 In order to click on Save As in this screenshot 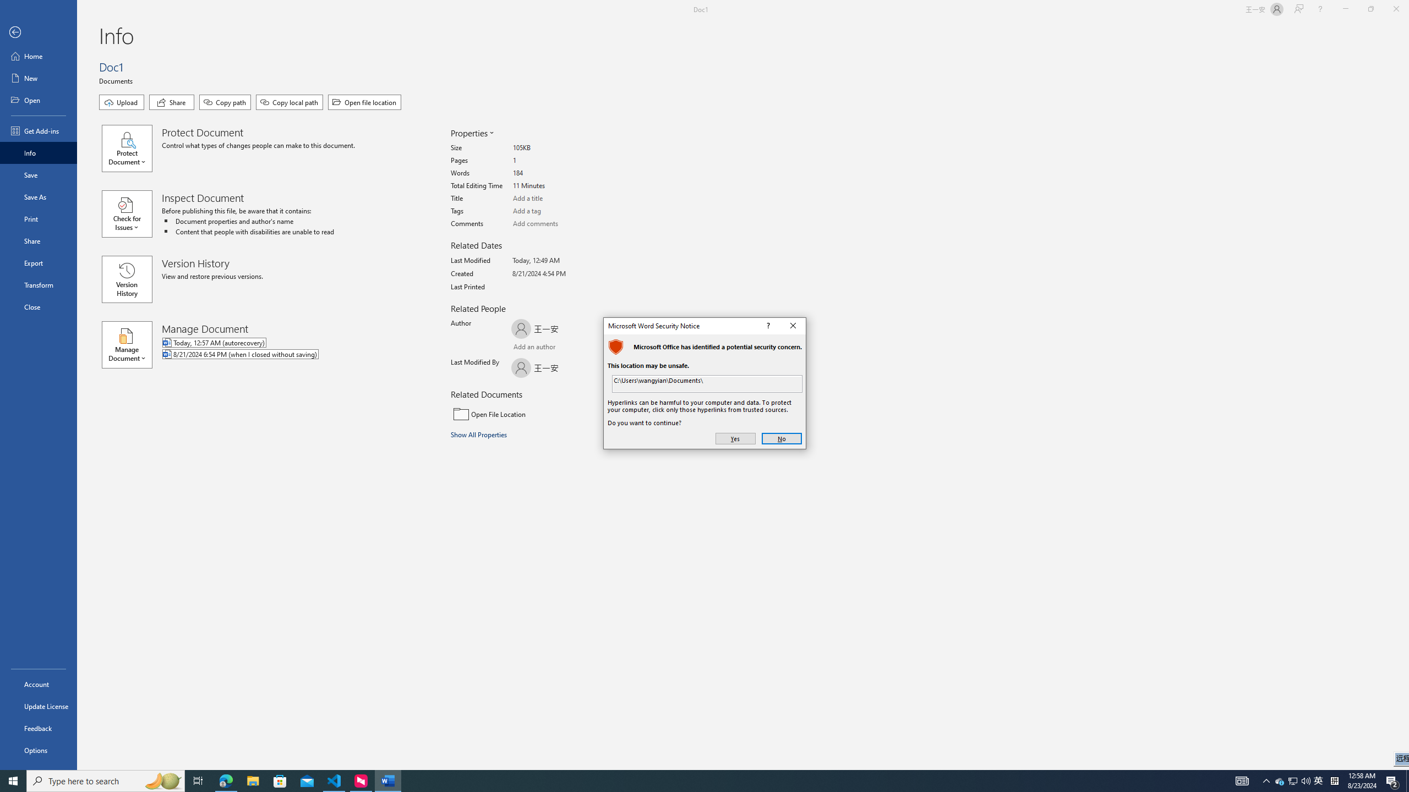, I will do `click(576, 348)`.